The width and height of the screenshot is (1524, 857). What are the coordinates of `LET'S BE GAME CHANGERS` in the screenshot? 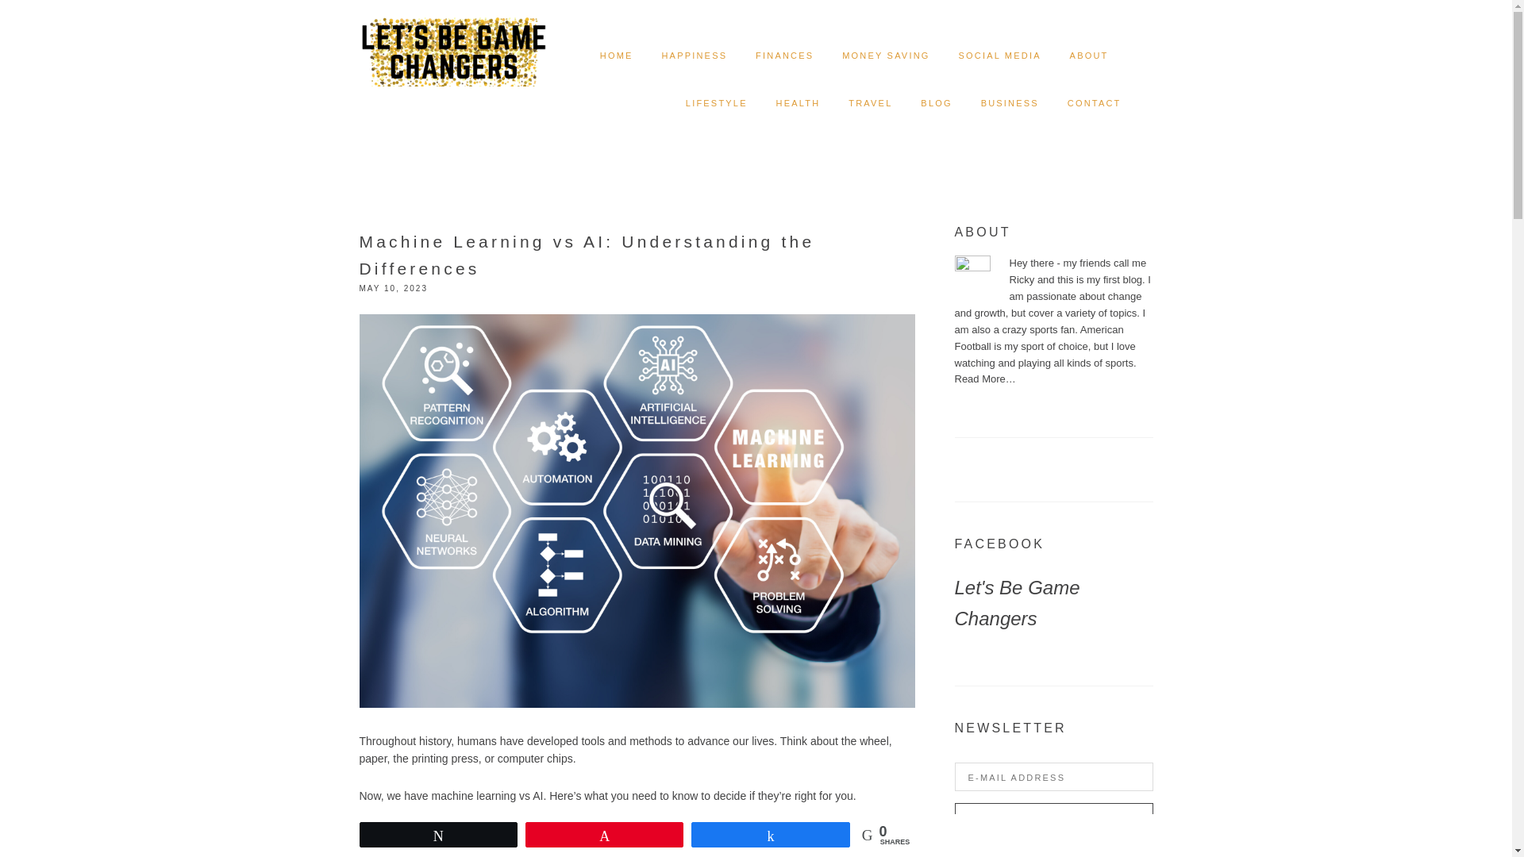 It's located at (452, 40).